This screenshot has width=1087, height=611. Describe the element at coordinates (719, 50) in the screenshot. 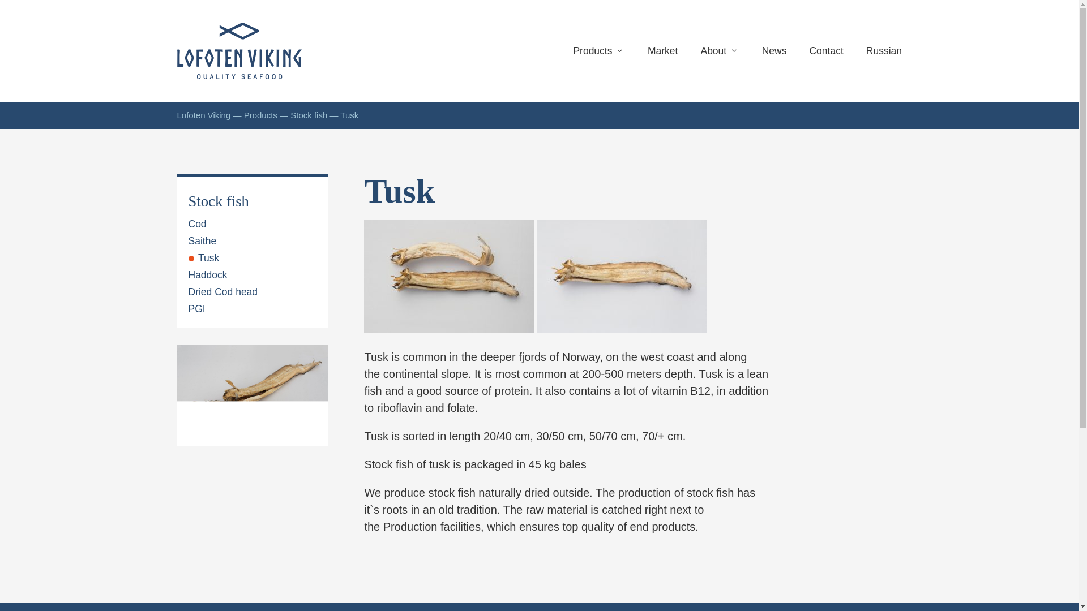

I see `About` at that location.